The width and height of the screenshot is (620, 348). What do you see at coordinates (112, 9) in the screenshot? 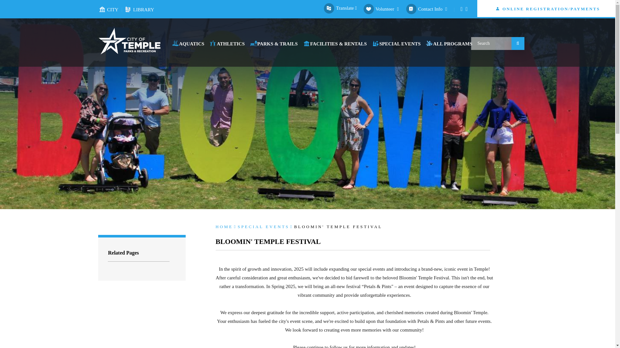
I see `CITY` at bounding box center [112, 9].